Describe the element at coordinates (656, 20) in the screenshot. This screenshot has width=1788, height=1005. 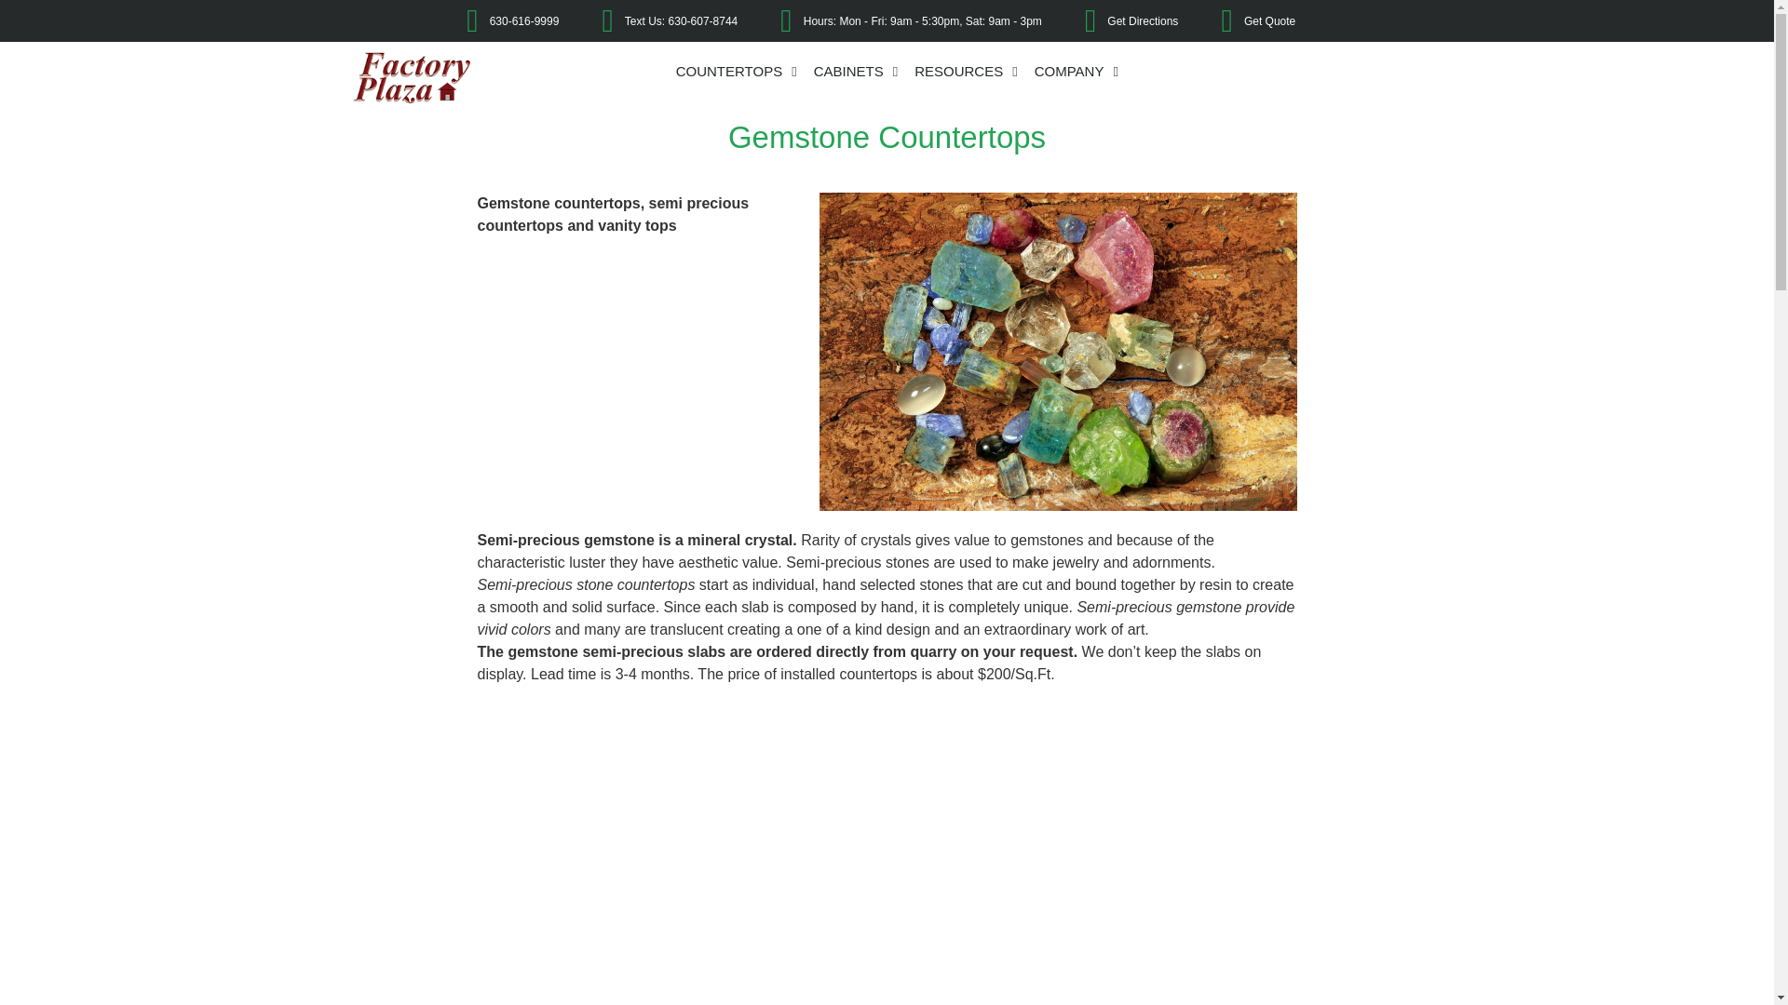
I see `Text Us: 630-607-8744` at that location.